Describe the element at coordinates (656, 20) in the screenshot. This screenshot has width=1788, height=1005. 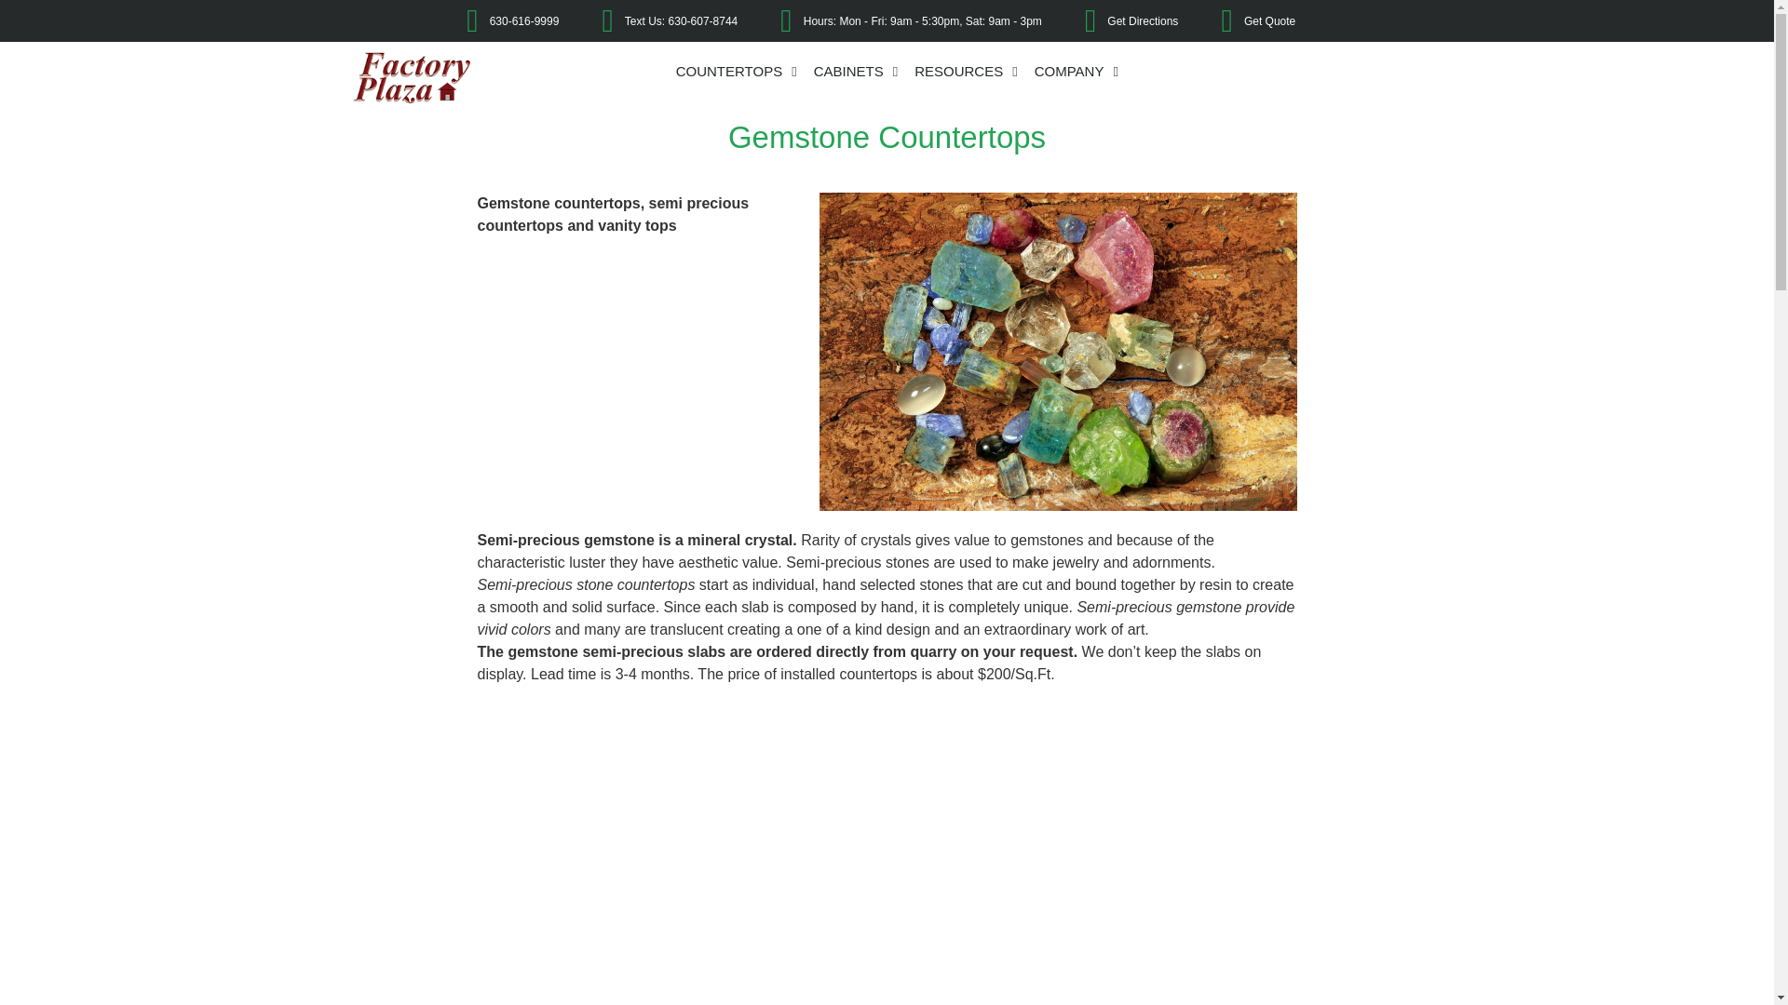
I see `Text Us: 630-607-8744` at that location.